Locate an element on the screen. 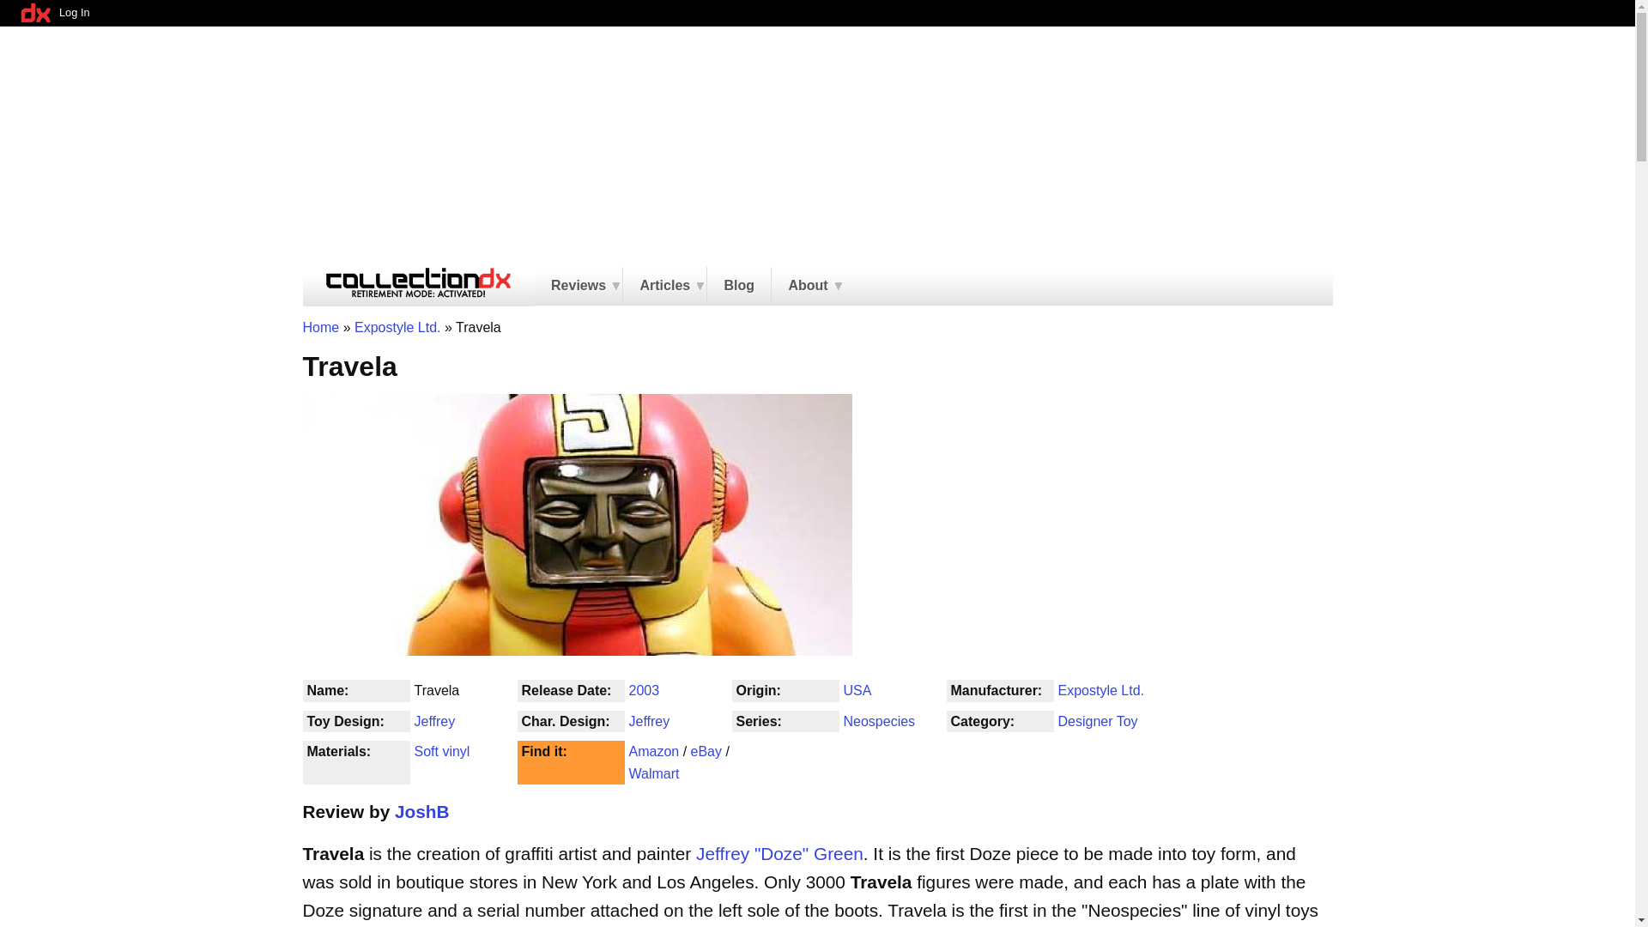 The image size is (1648, 927). Toy Reviews is located at coordinates (579, 286).